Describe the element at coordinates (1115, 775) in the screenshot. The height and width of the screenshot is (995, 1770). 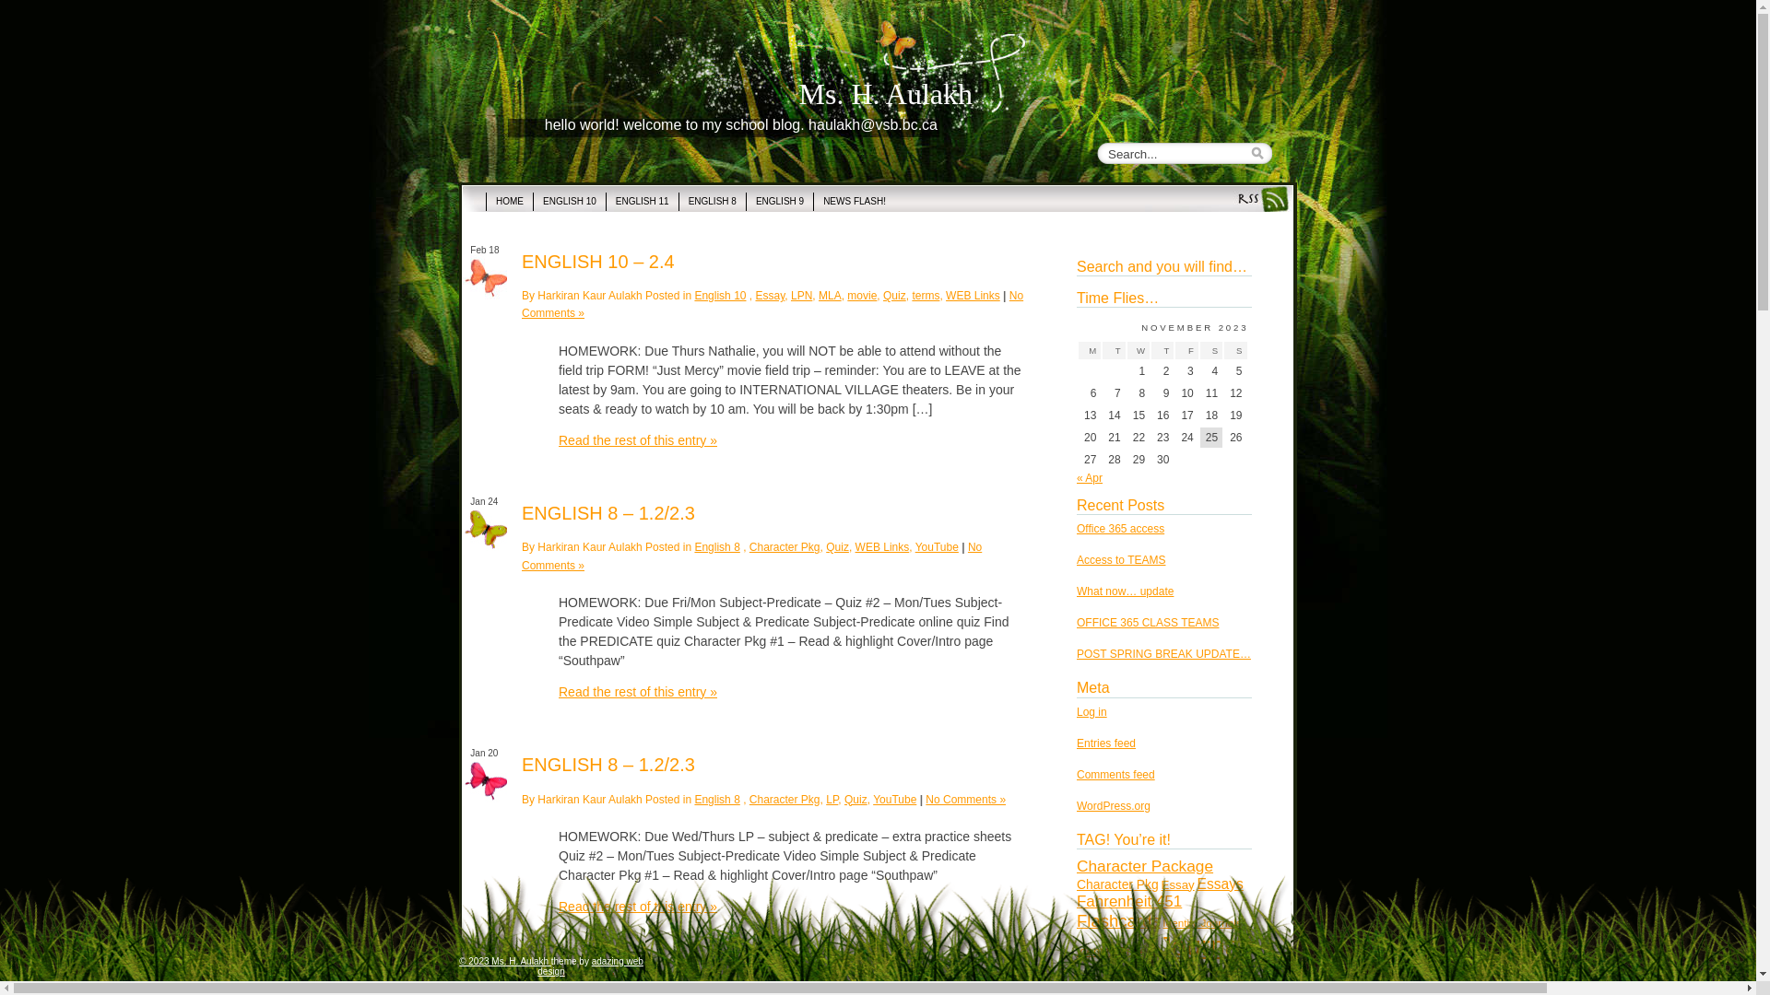
I see `Comments feed` at that location.